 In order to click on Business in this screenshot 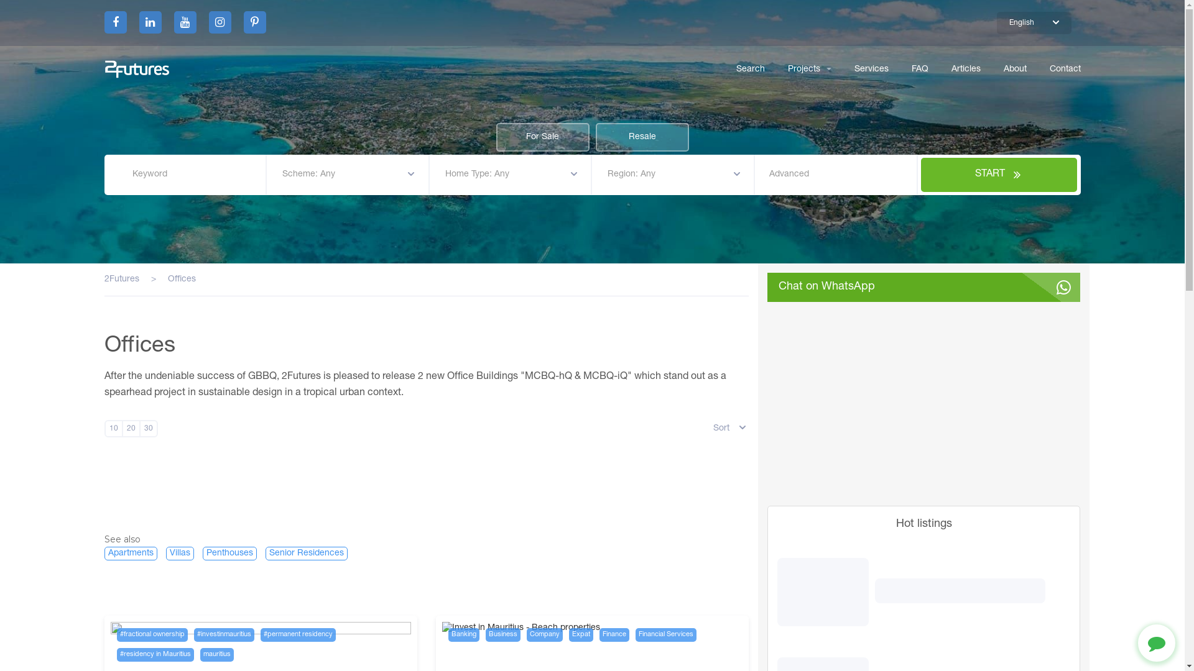, I will do `click(503, 635)`.